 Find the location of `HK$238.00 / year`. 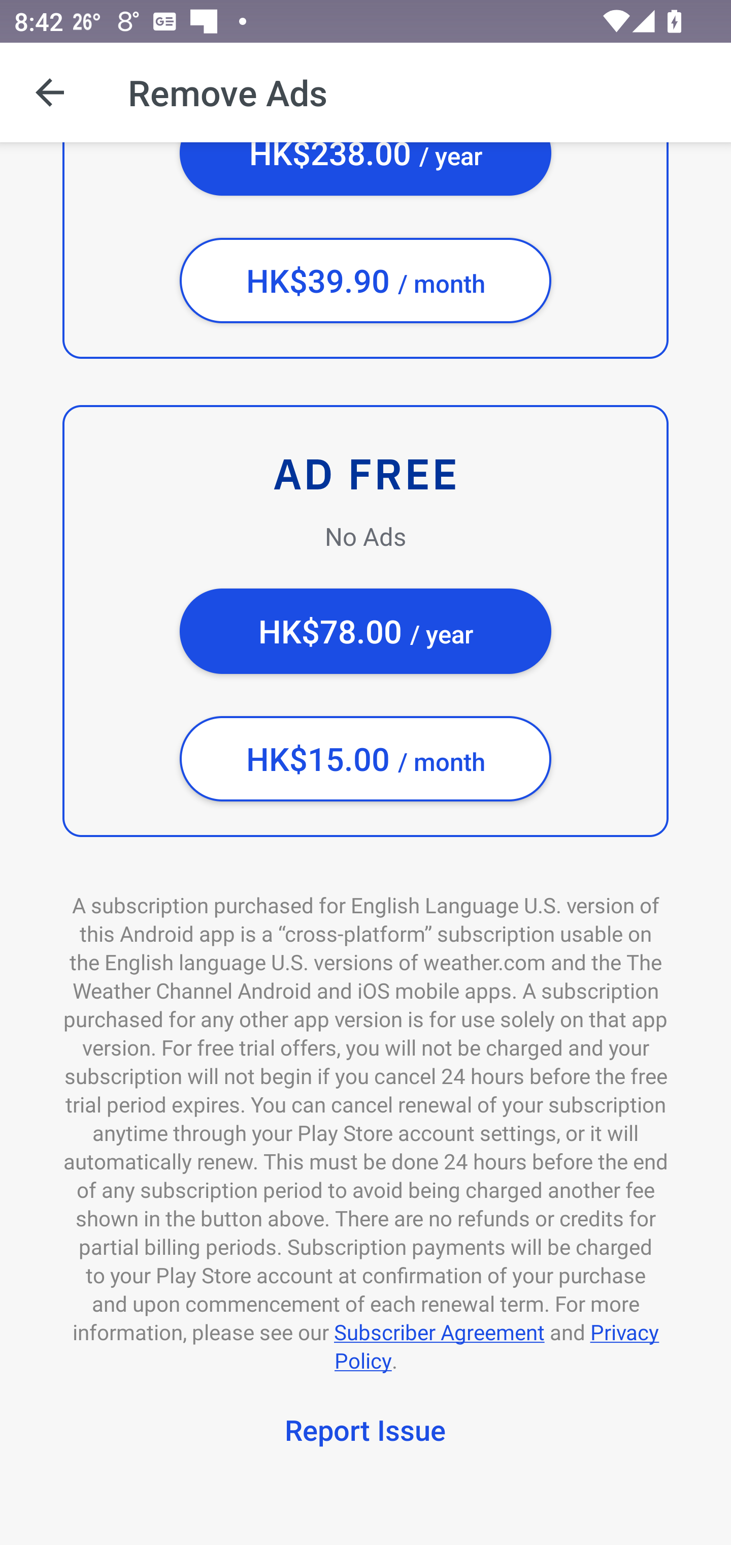

HK$238.00 / year is located at coordinates (365, 169).